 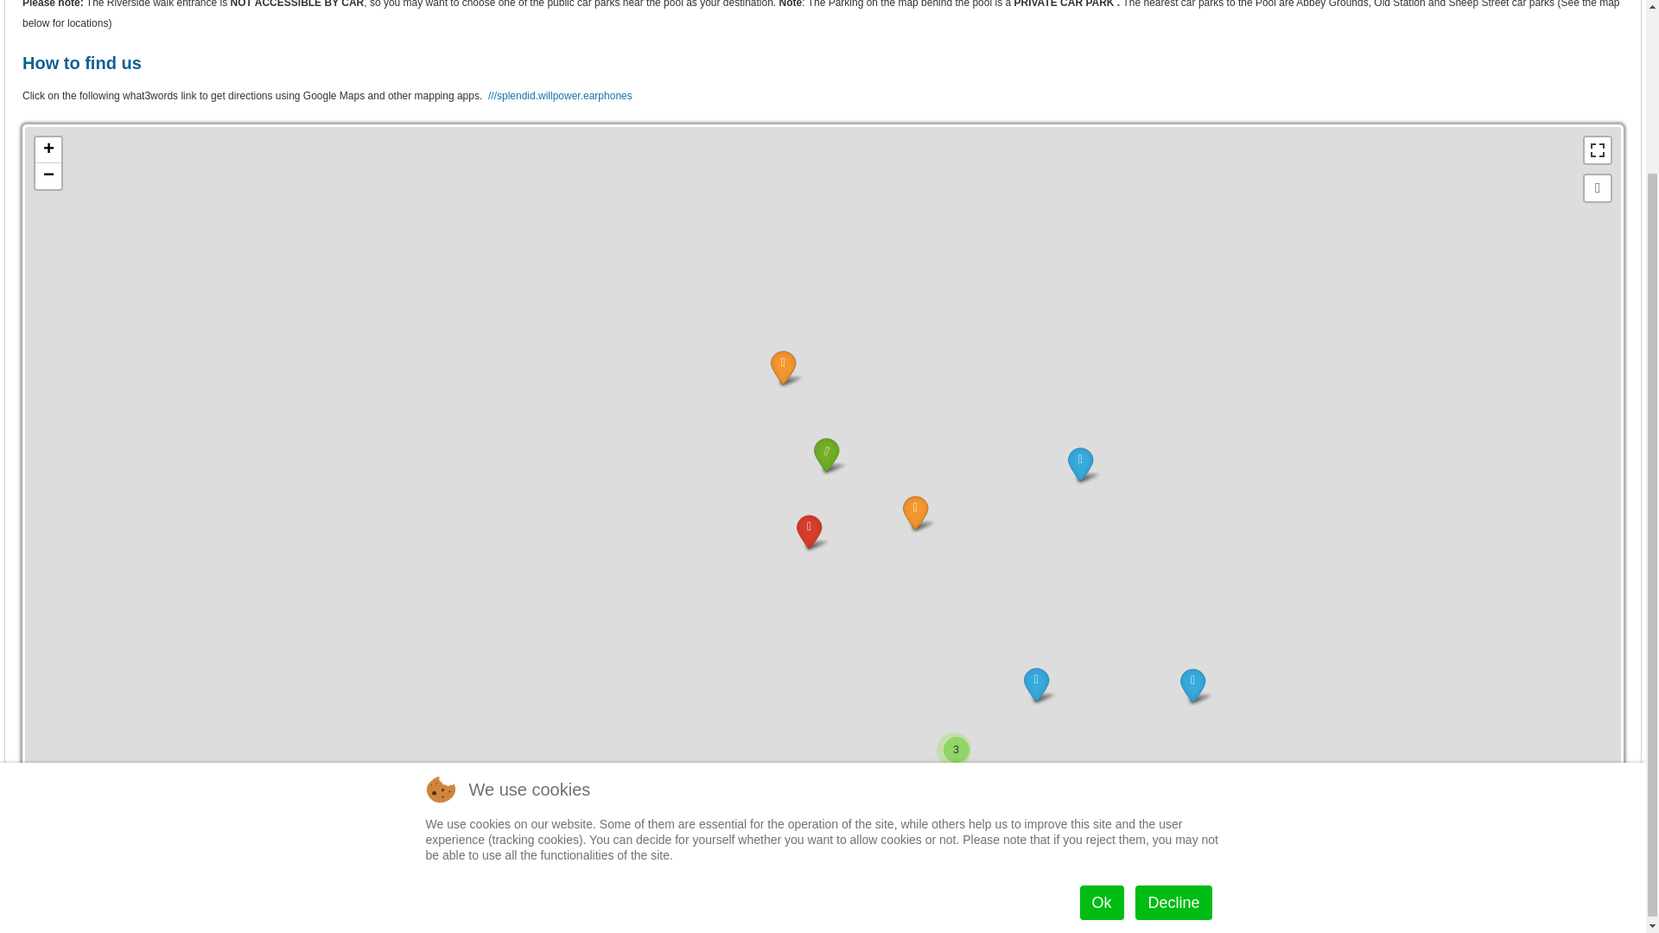 What do you see at coordinates (48, 150) in the screenshot?
I see `Zoom in` at bounding box center [48, 150].